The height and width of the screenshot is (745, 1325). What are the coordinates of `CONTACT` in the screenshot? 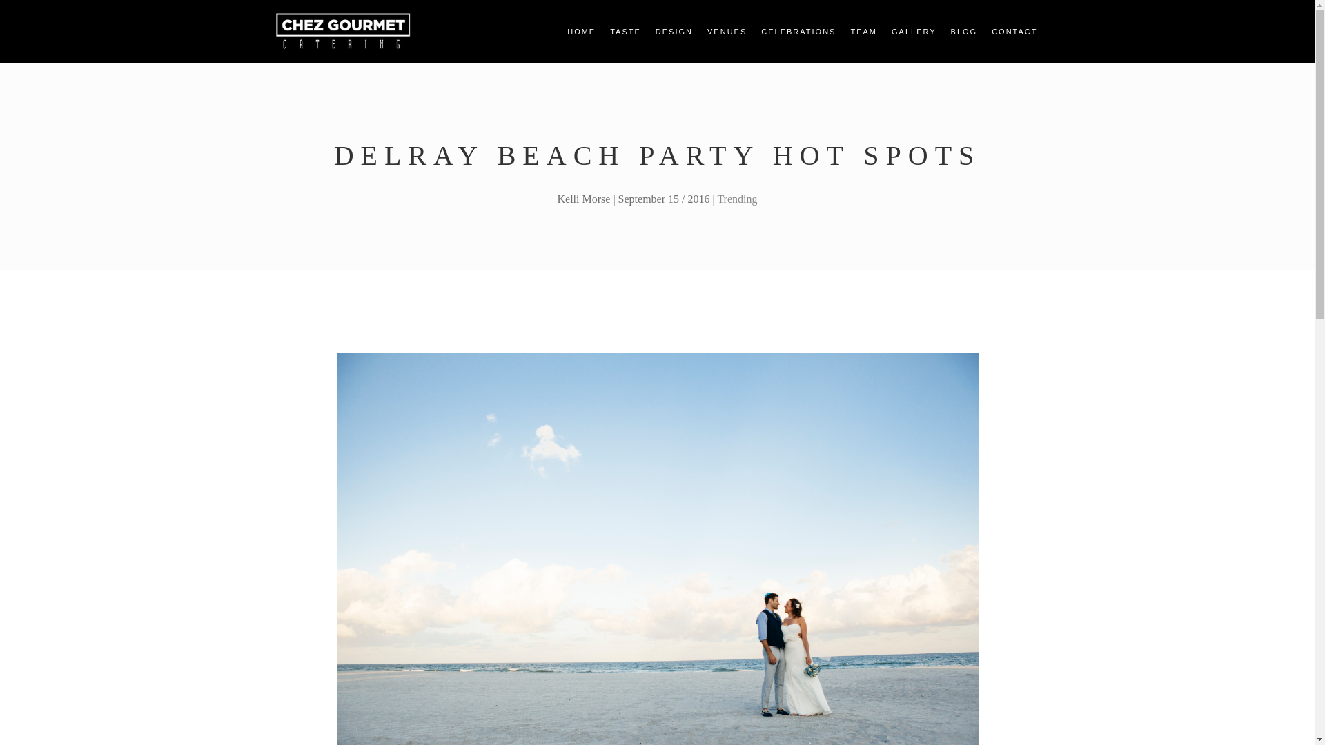 It's located at (1013, 30).